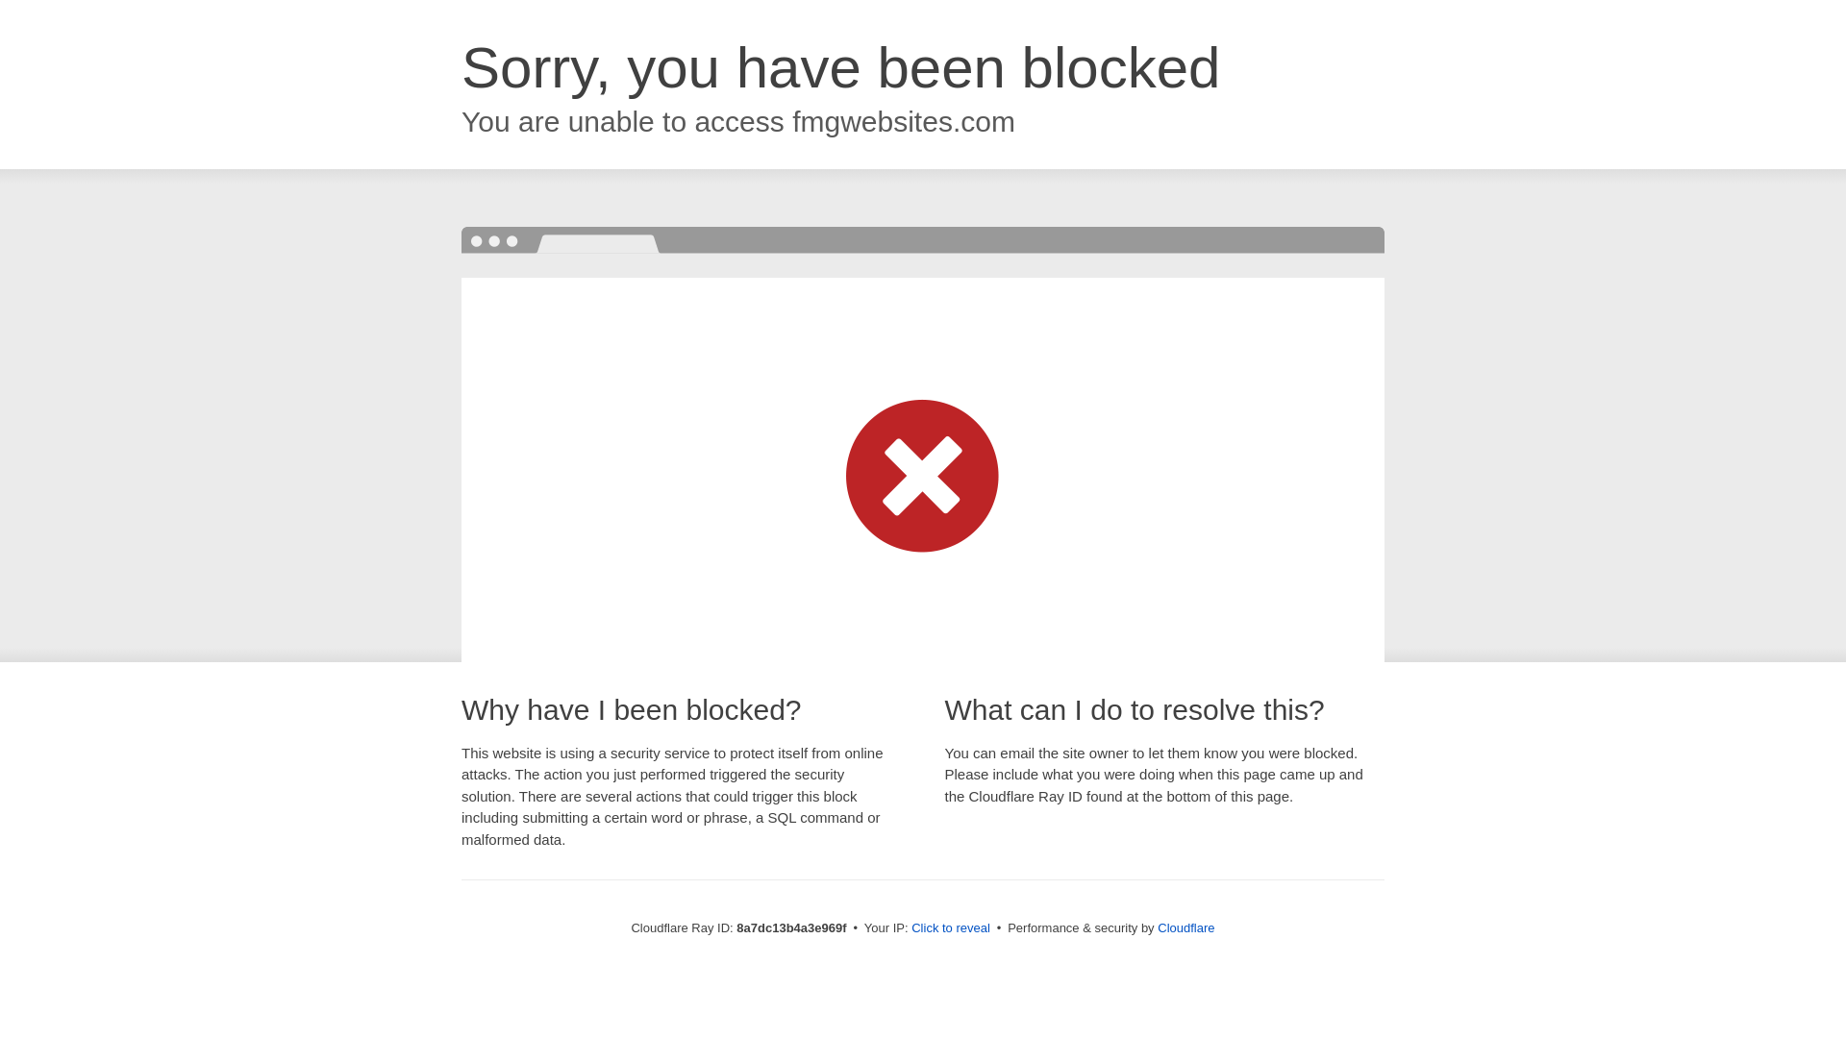 The width and height of the screenshot is (1846, 1038). Describe the element at coordinates (1185, 927) in the screenshot. I see `Cloudflare` at that location.